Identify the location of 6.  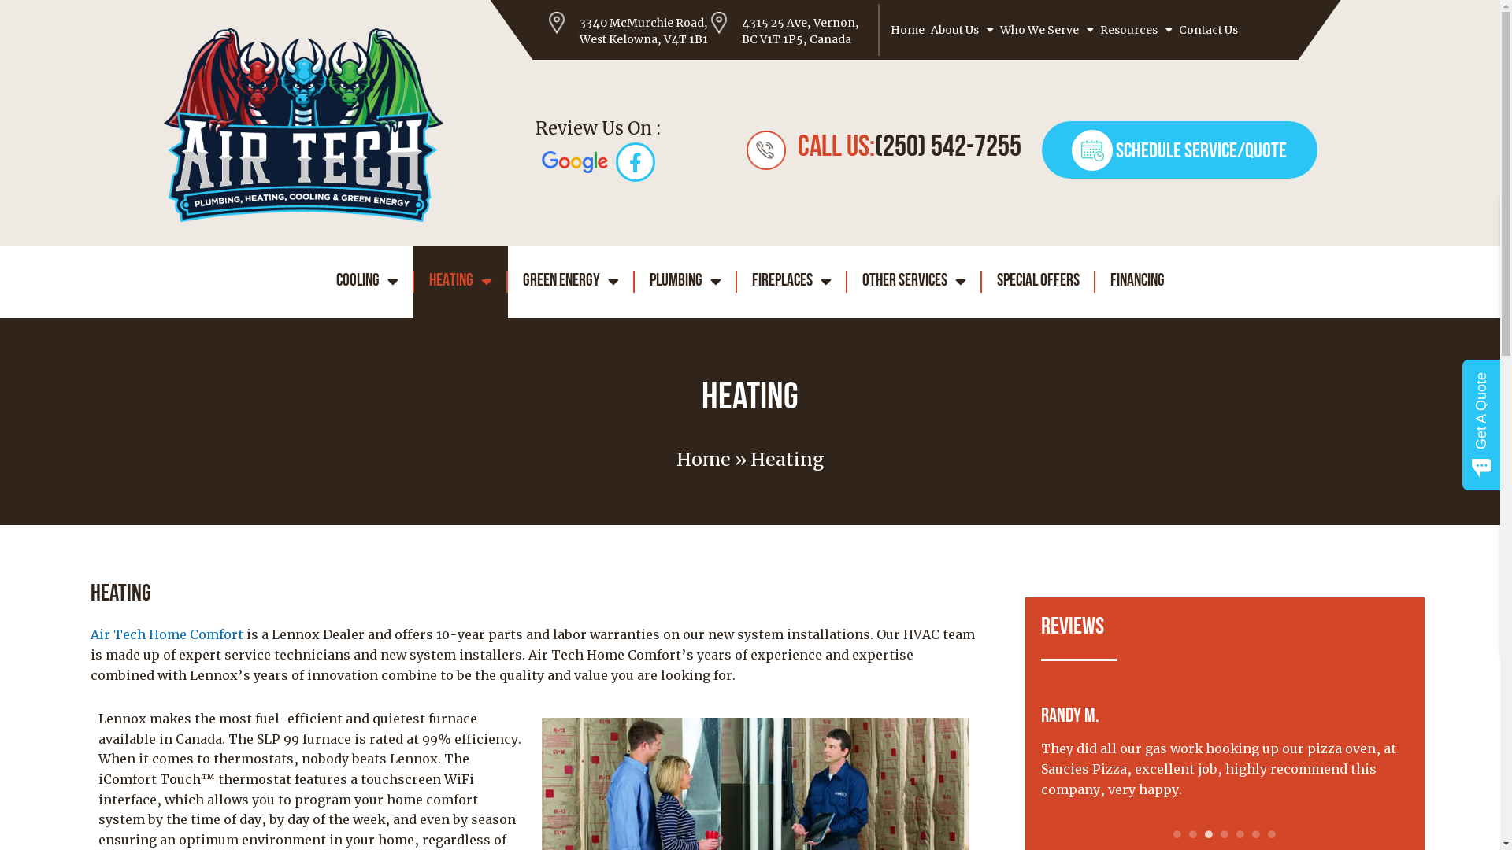
(1256, 834).